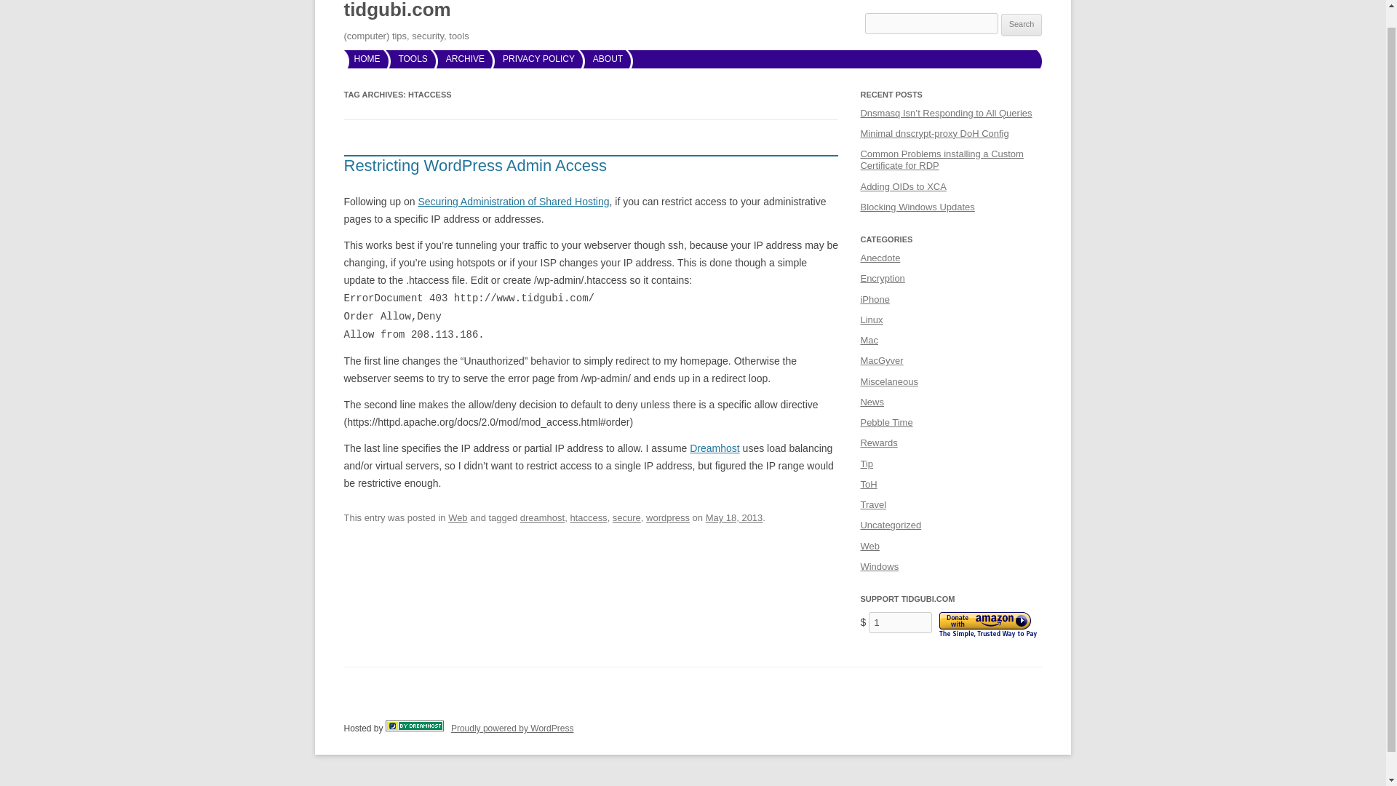 The width and height of the screenshot is (1397, 786). I want to click on Restricting WordPress Admin Access, so click(474, 164).